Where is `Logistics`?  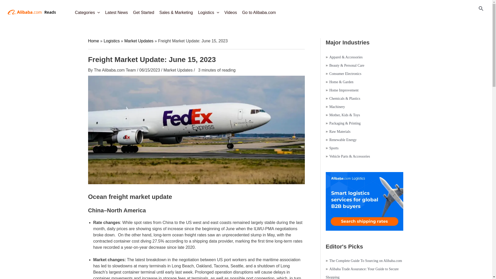
Logistics is located at coordinates (208, 11).